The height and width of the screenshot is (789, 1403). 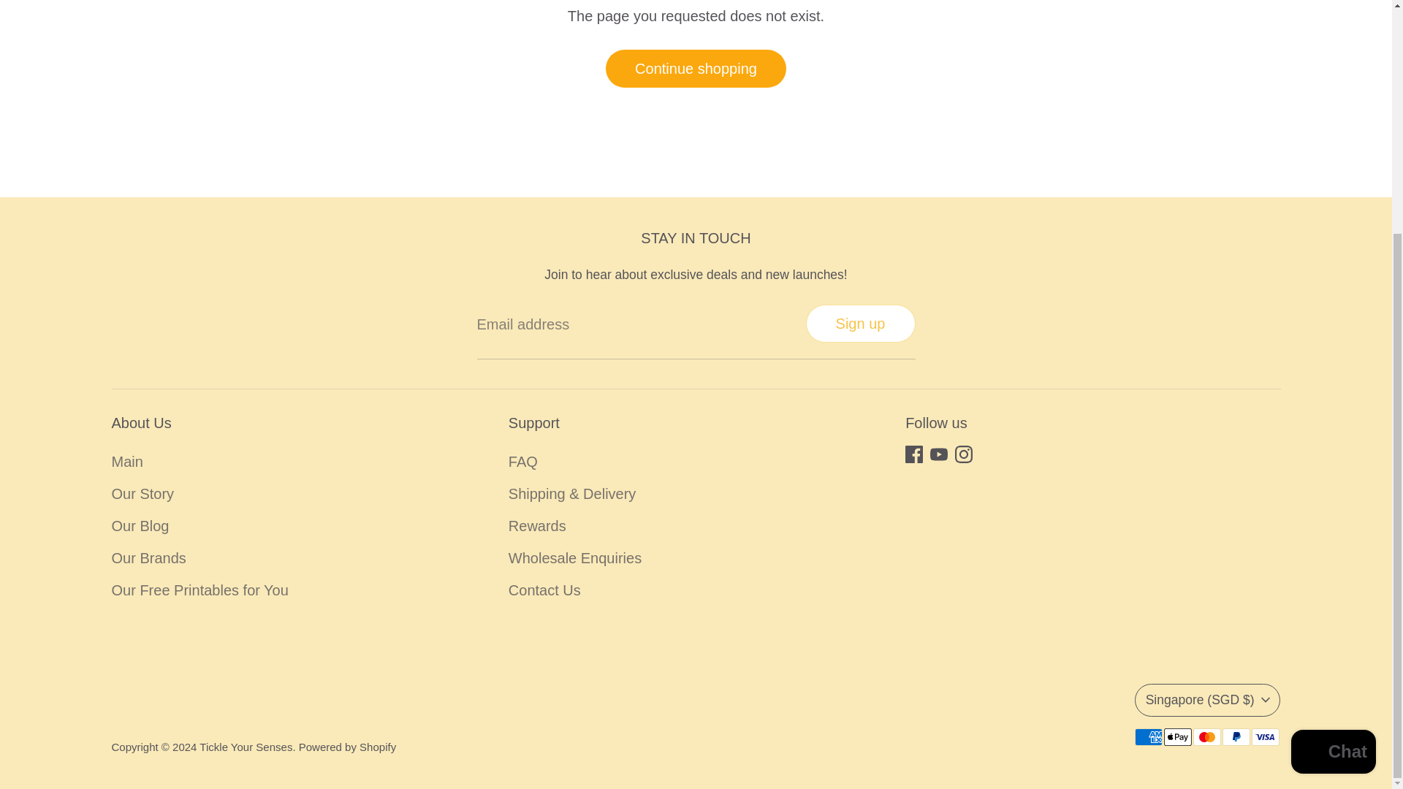 What do you see at coordinates (1264, 736) in the screenshot?
I see `Visa` at bounding box center [1264, 736].